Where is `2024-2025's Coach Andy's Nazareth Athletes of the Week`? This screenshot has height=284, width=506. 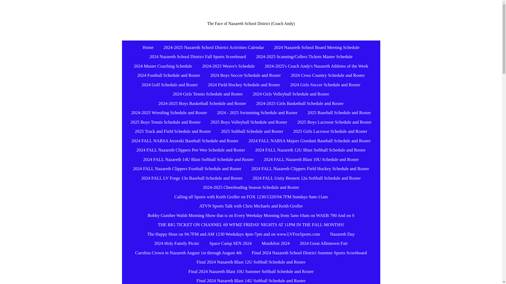 2024-2025's Coach Andy's Nazareth Athletes of the Week is located at coordinates (316, 66).